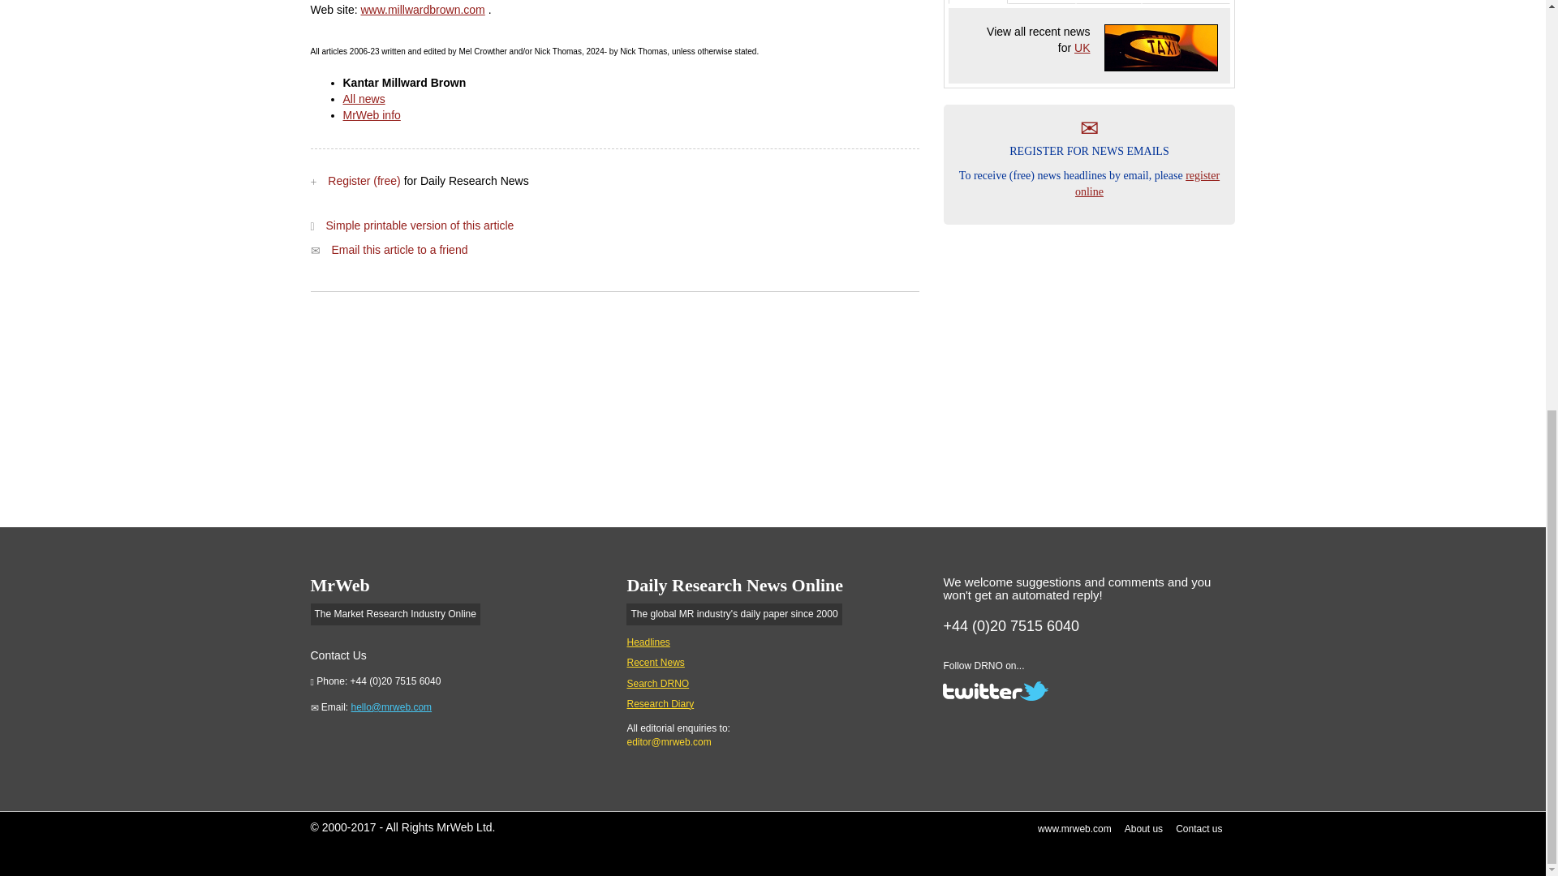 Image resolution: width=1558 pixels, height=876 pixels. I want to click on register online, so click(1147, 183).